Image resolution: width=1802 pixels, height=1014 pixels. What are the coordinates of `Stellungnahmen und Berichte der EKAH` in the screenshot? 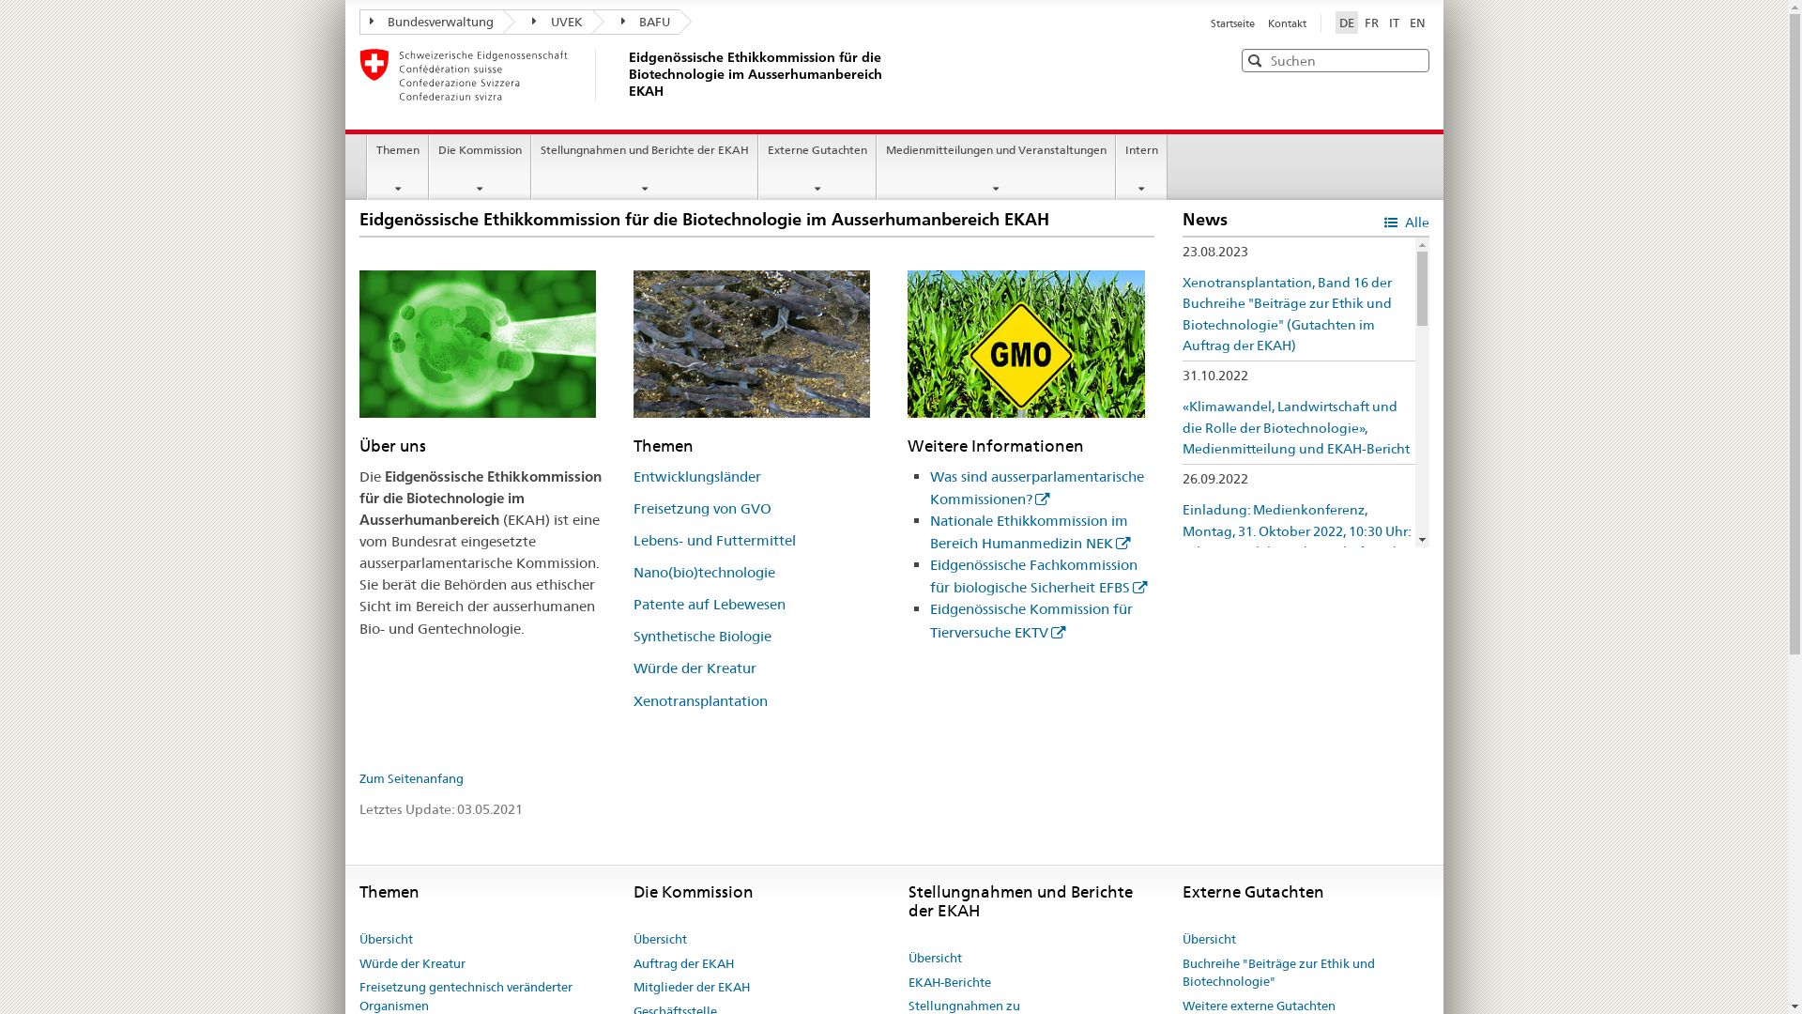 It's located at (645, 167).